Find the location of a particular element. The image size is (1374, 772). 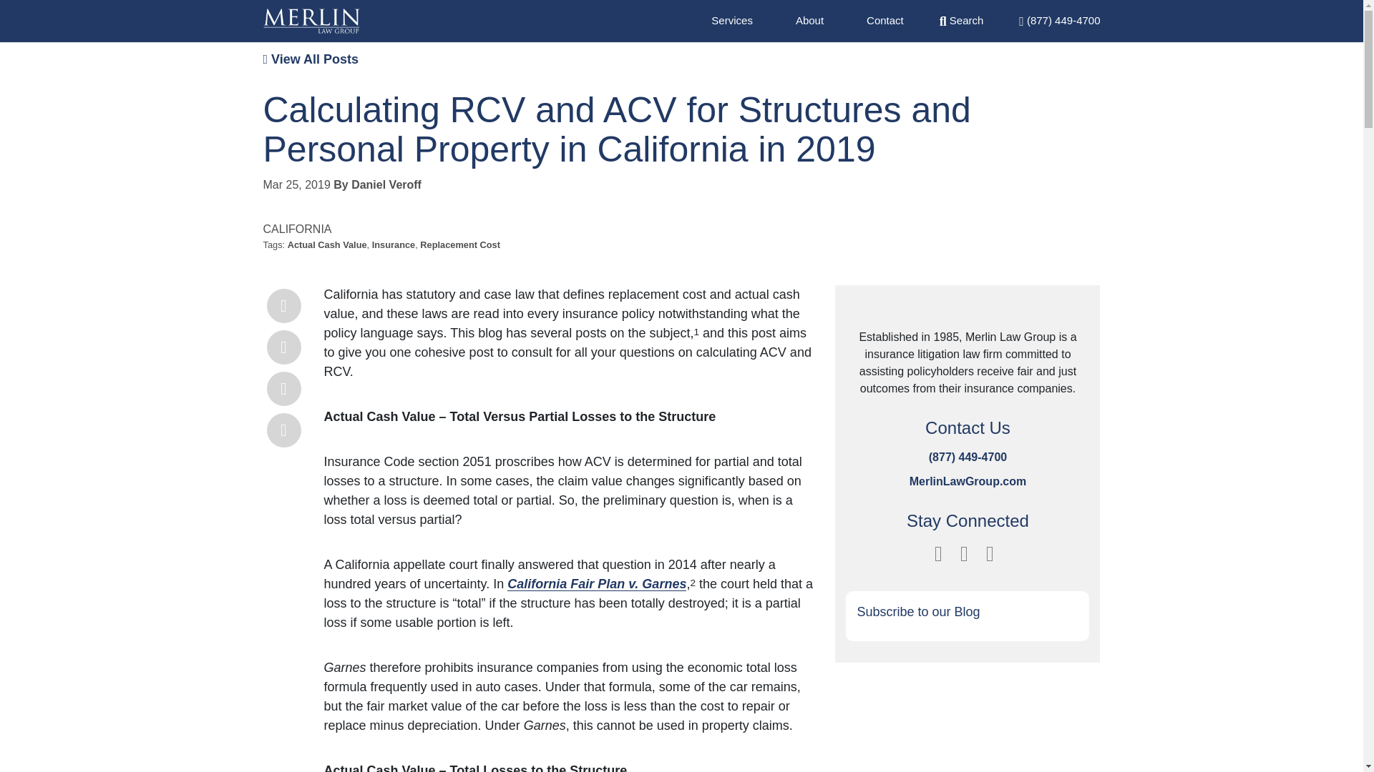

About is located at coordinates (809, 20).